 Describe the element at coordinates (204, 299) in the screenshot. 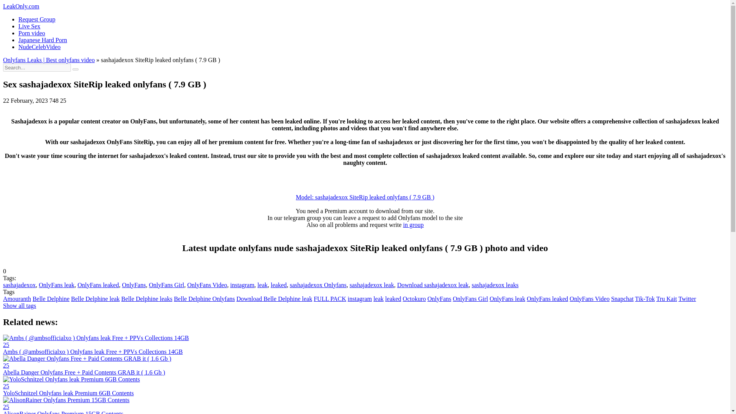

I see `Publication found: 22` at that location.